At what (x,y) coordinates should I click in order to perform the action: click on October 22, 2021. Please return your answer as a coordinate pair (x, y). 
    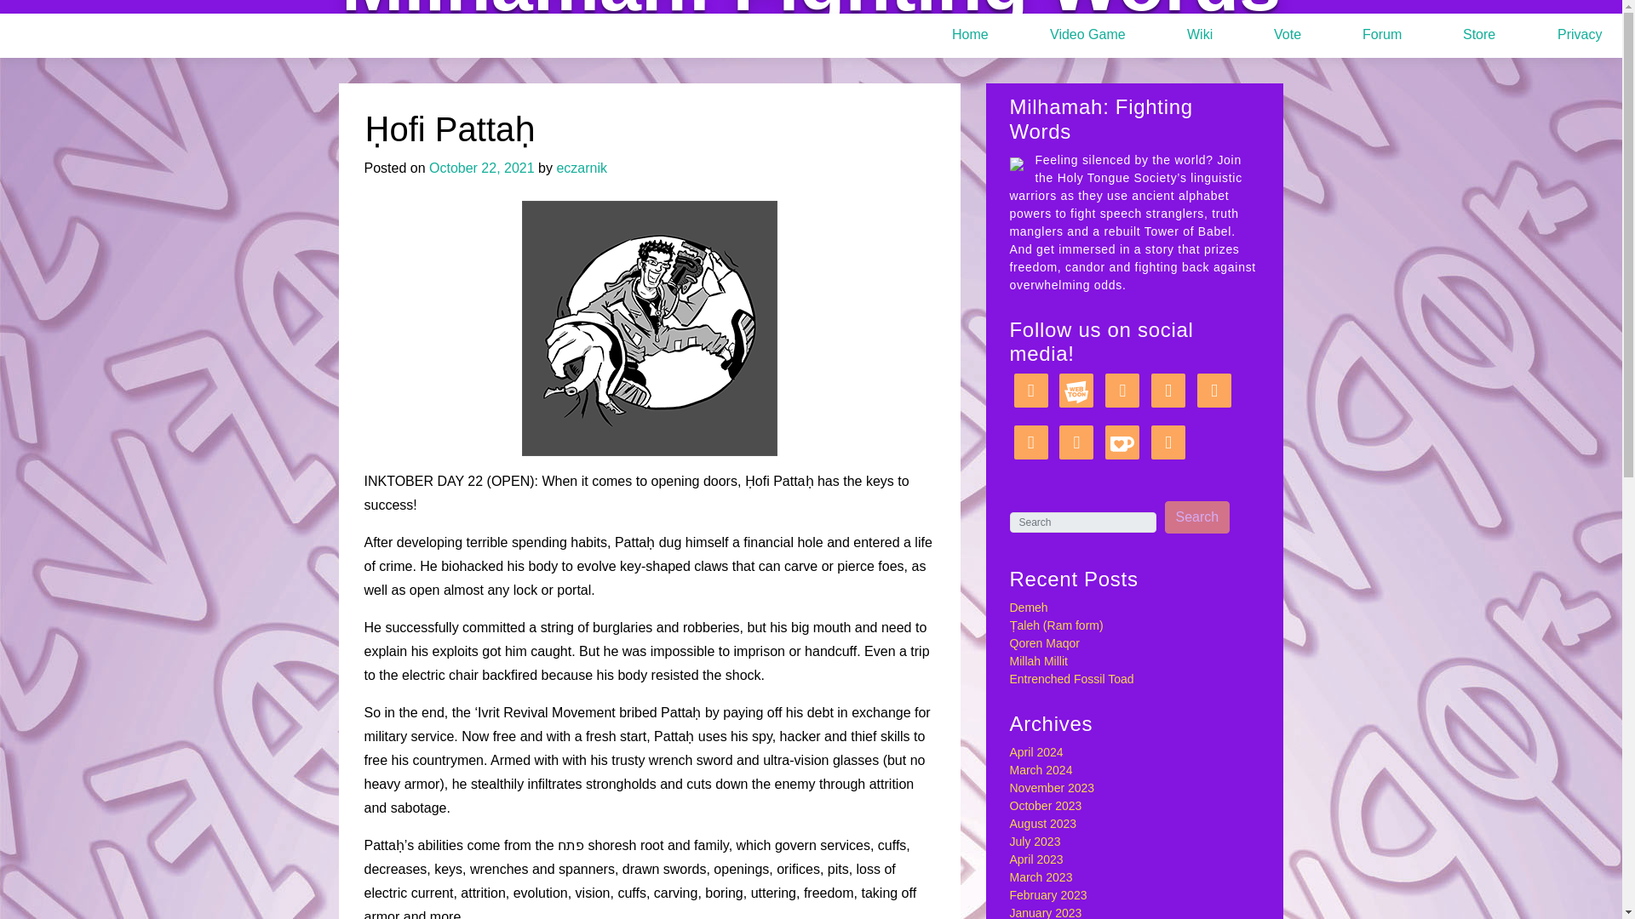
    Looking at the image, I should click on (481, 168).